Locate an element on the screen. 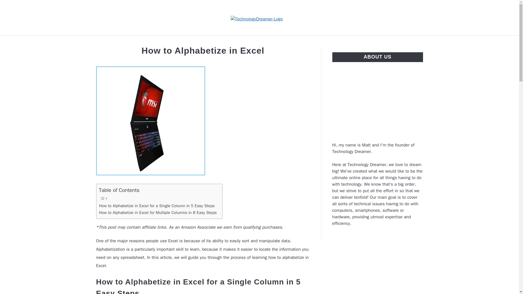  EMAIL is located at coordinates (223, 42).